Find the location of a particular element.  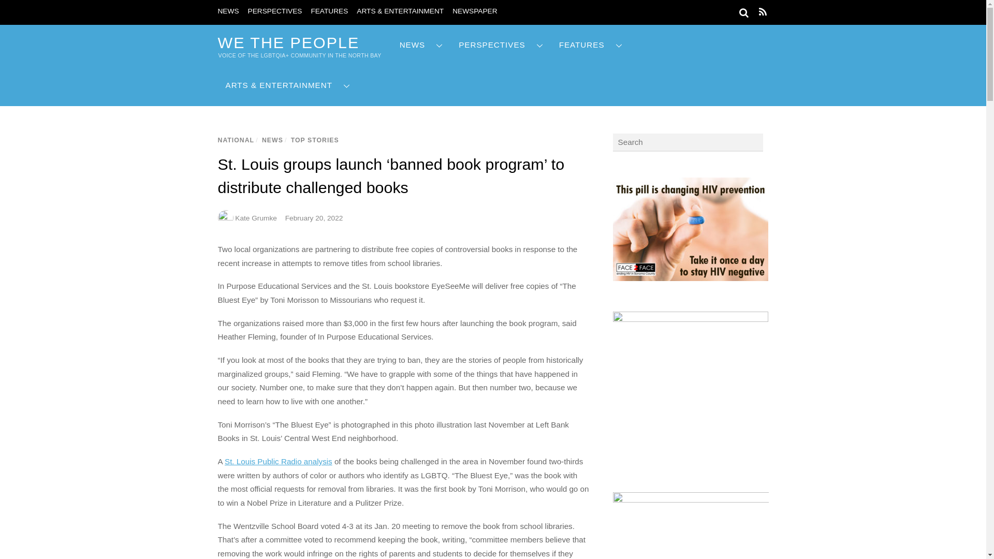

NEWS is located at coordinates (421, 45).